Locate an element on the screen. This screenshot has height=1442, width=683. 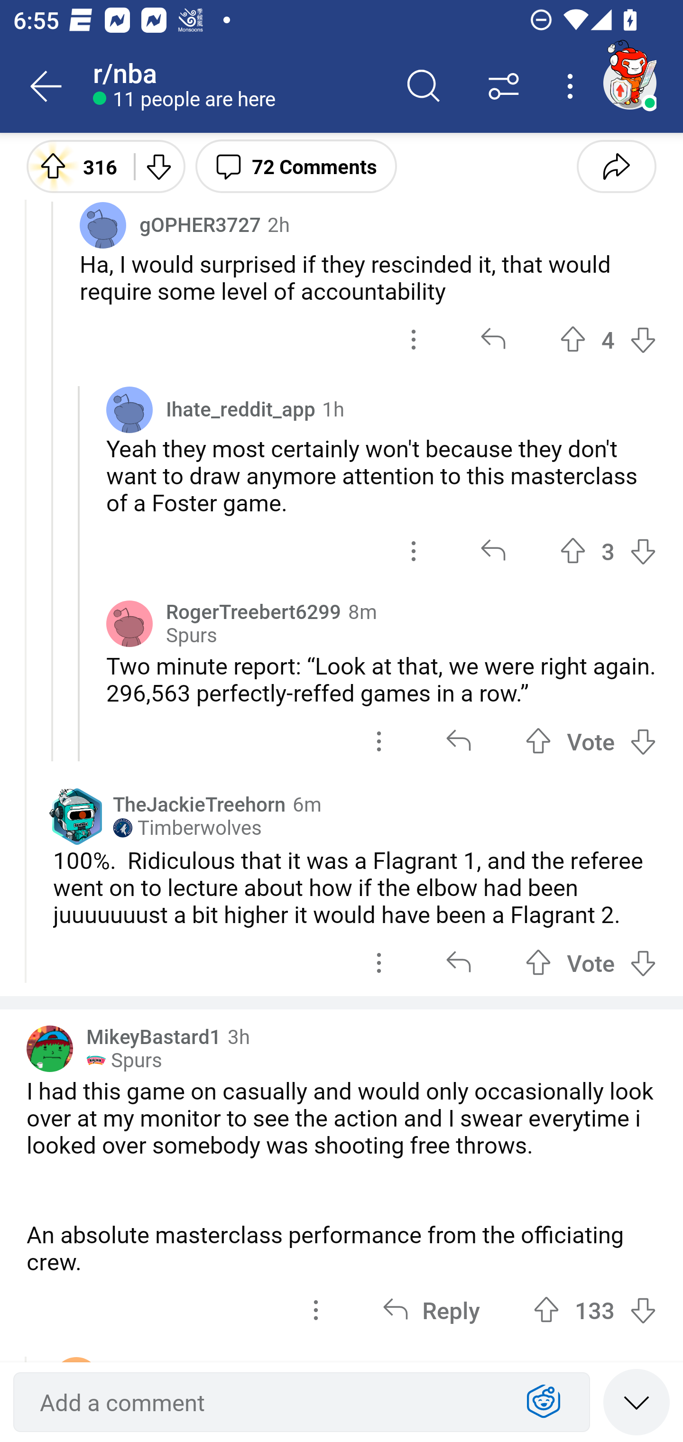
More options is located at coordinates (573, 86).